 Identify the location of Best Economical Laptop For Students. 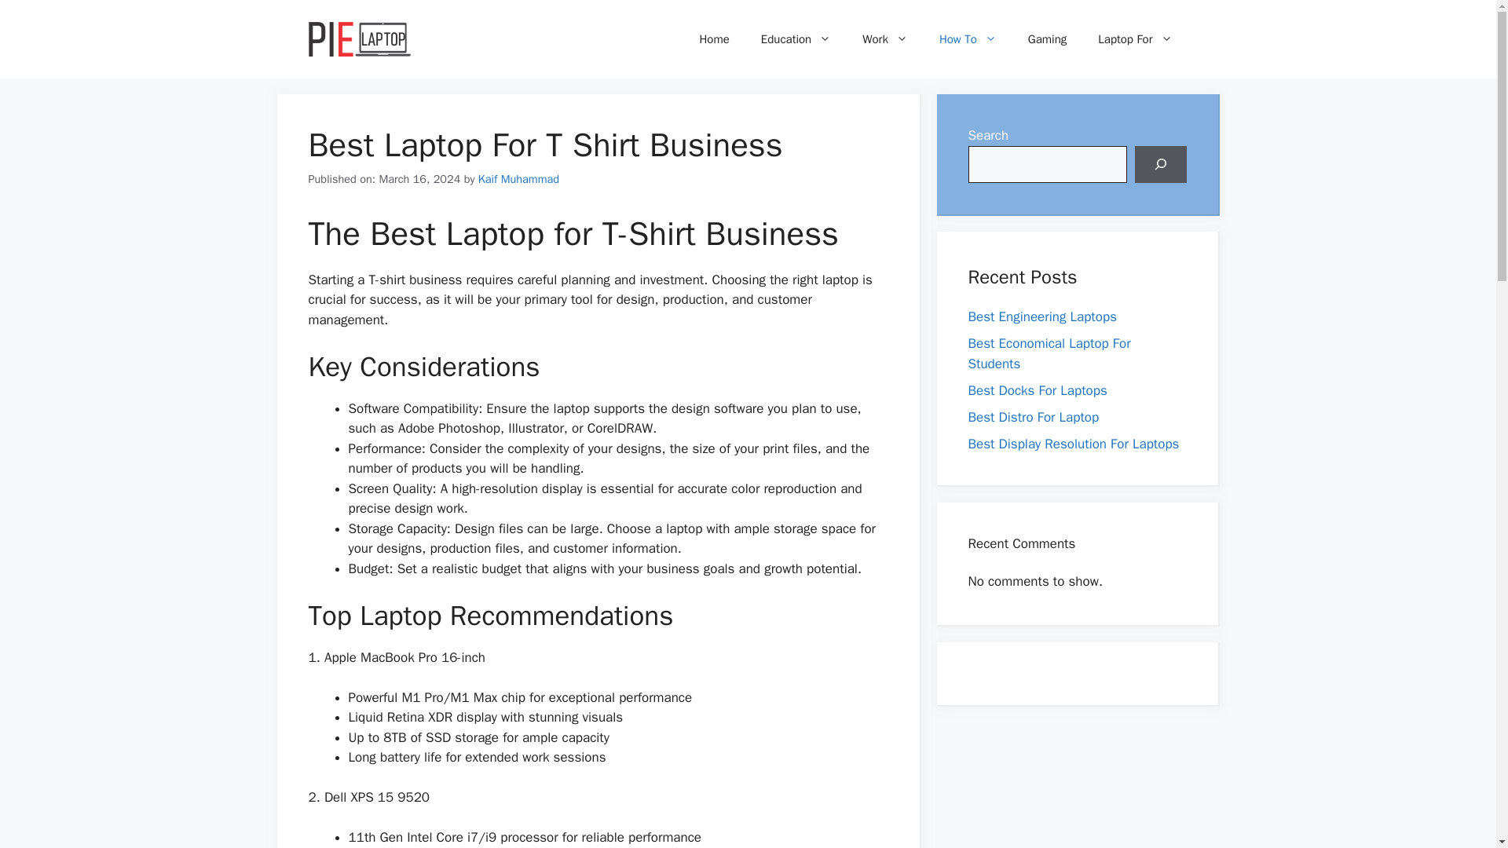
(1049, 353).